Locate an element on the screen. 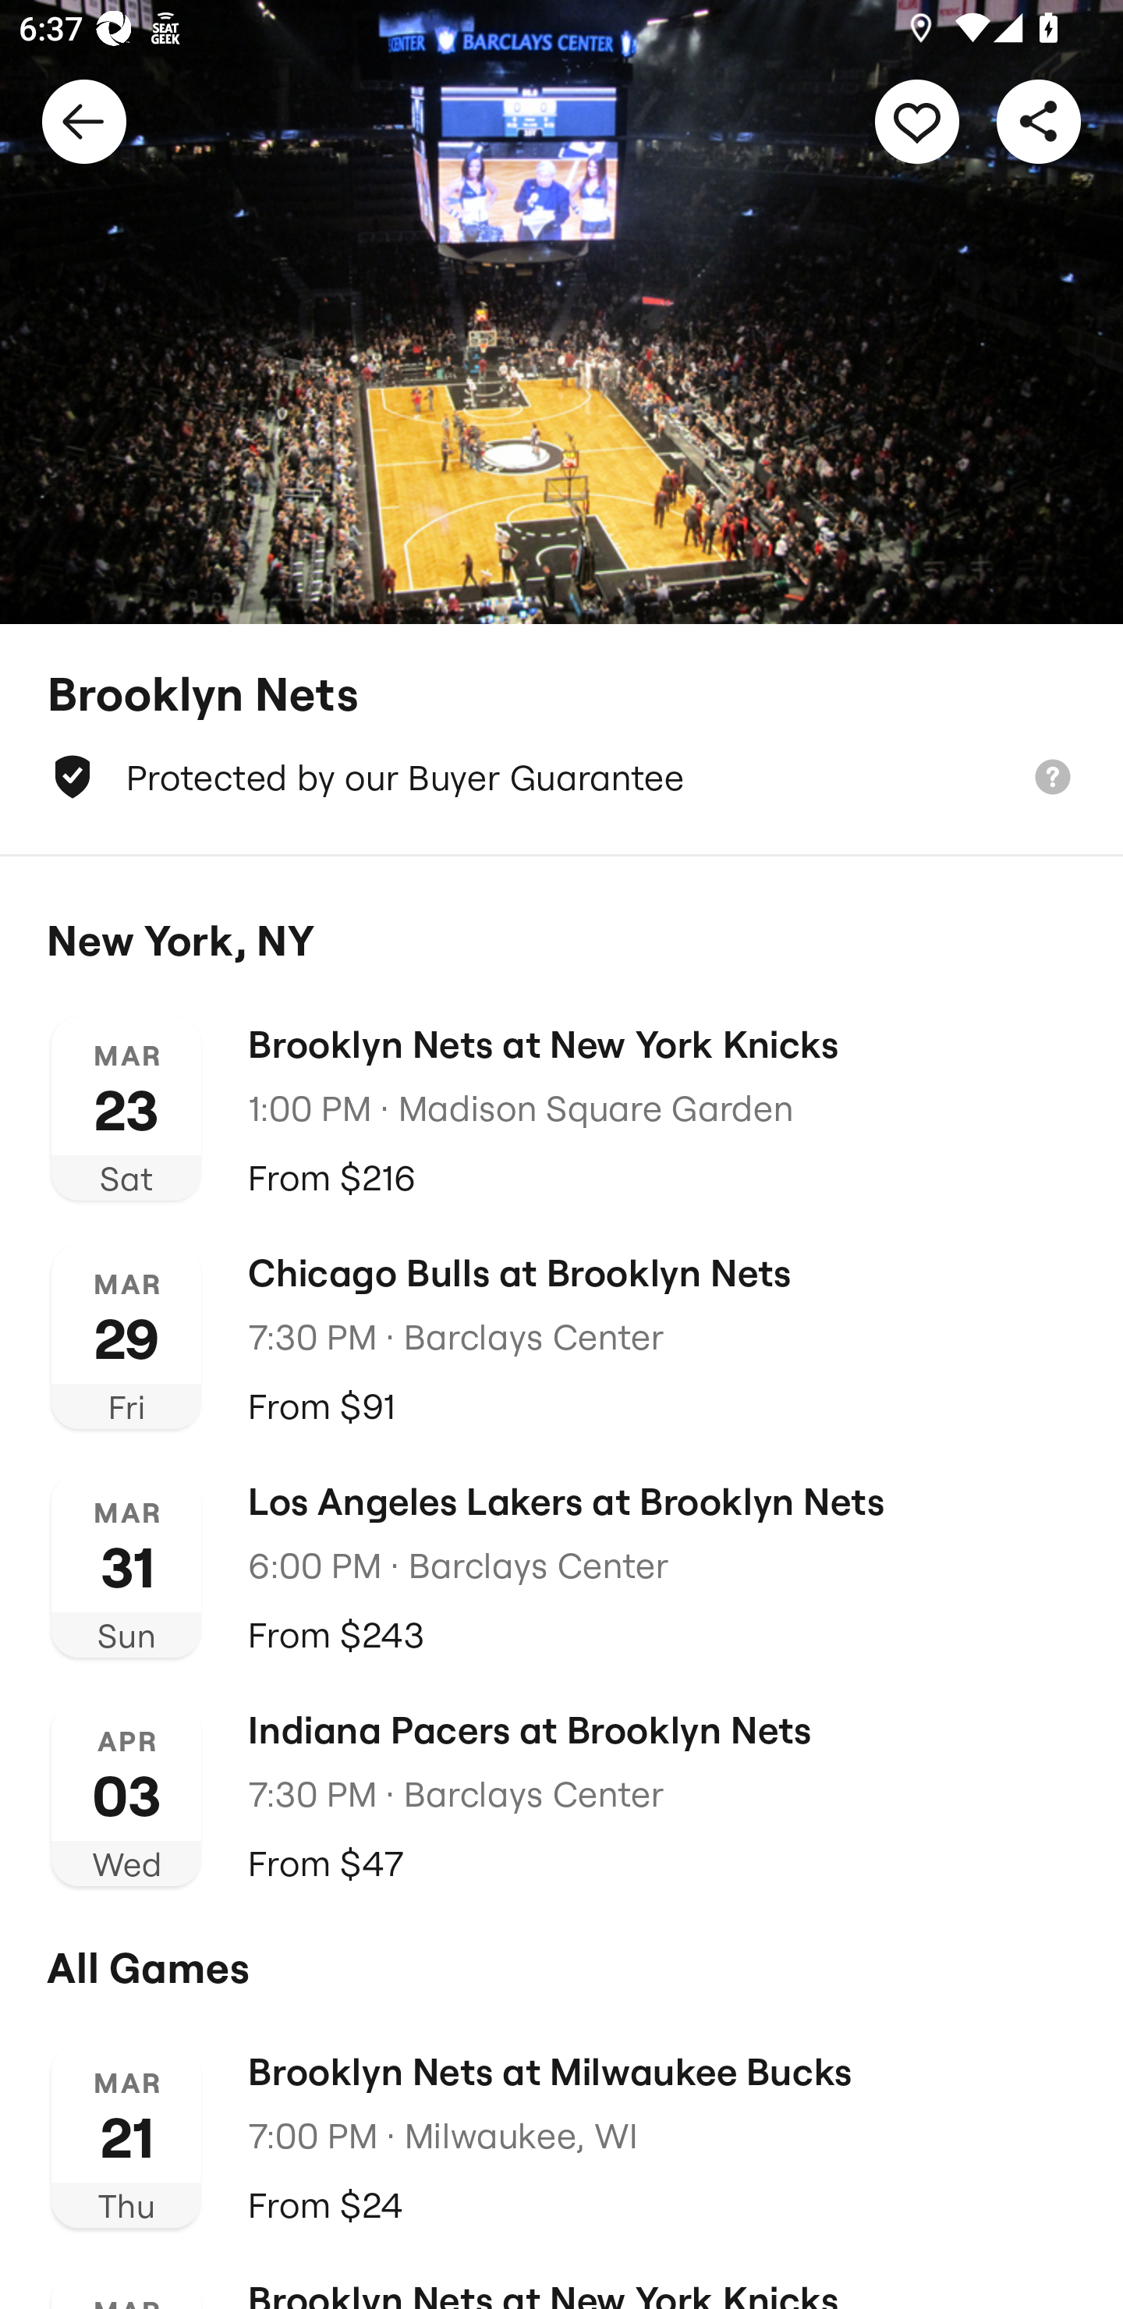  Protected by our Buyer Guarantee Learn more is located at coordinates (561, 777).